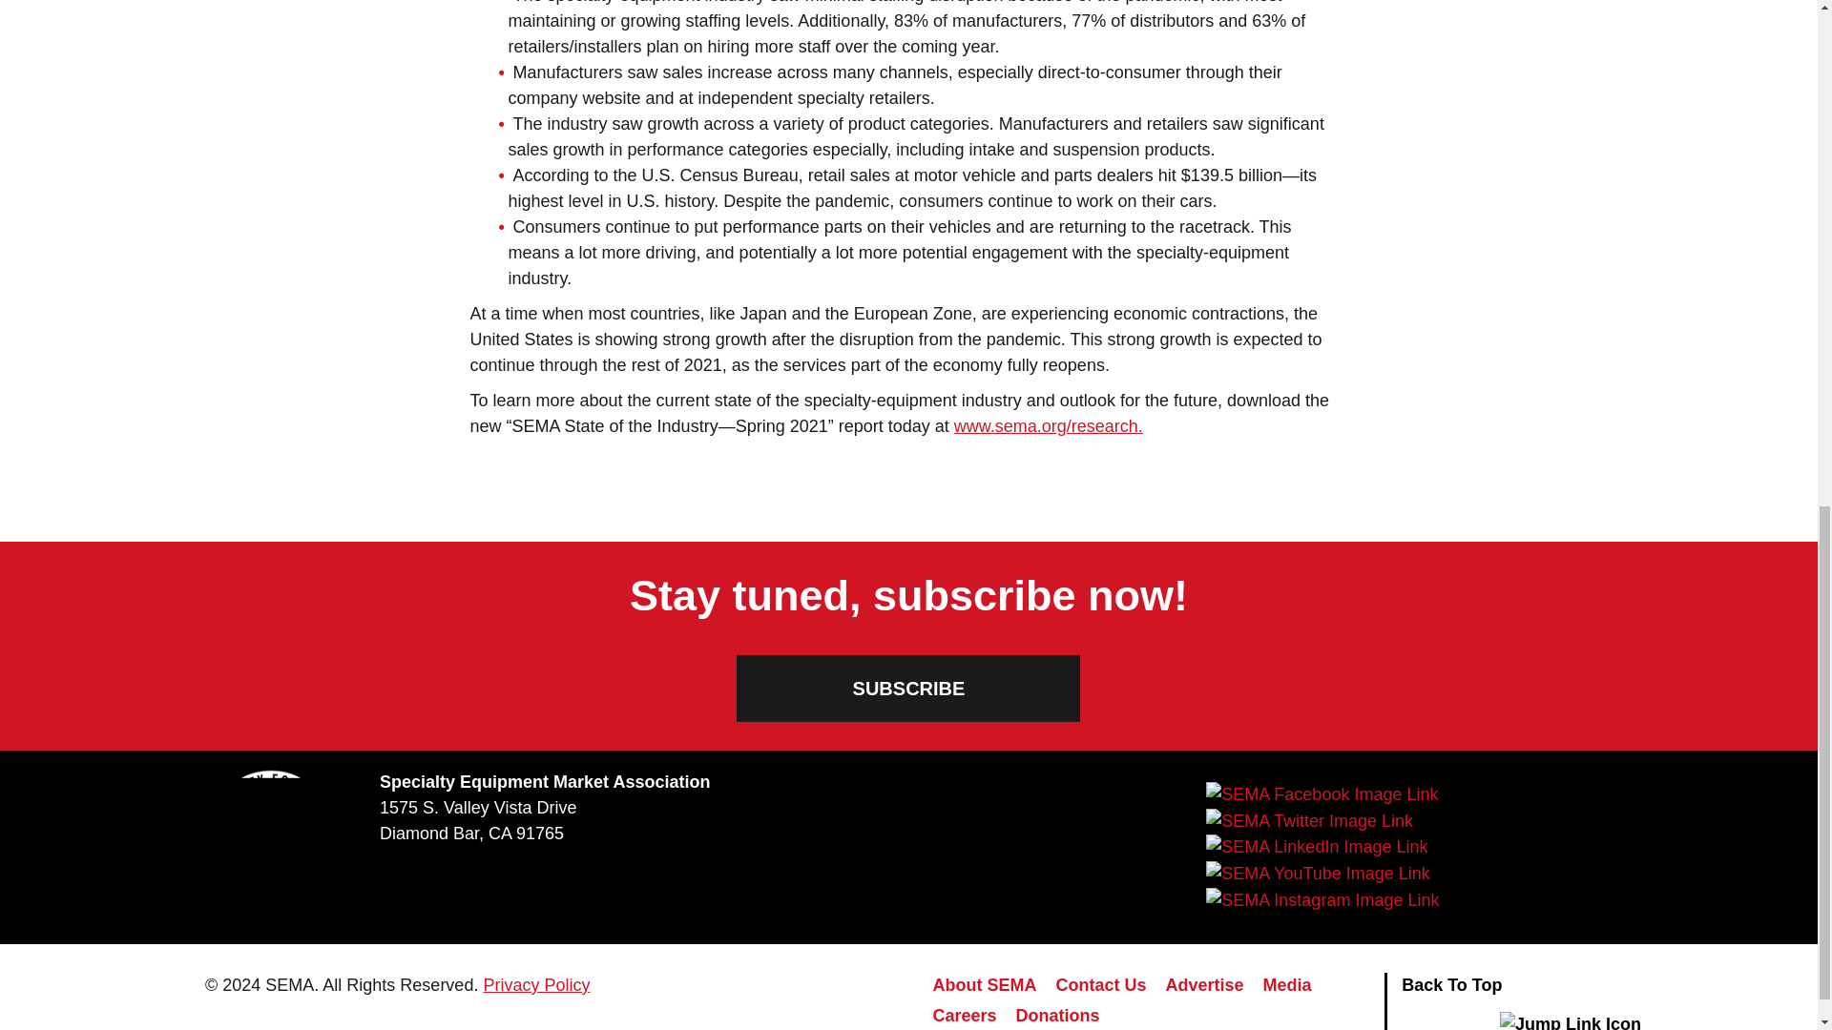 This screenshot has width=1832, height=1030. What do you see at coordinates (908, 689) in the screenshot?
I see `SUBSCRIBE` at bounding box center [908, 689].